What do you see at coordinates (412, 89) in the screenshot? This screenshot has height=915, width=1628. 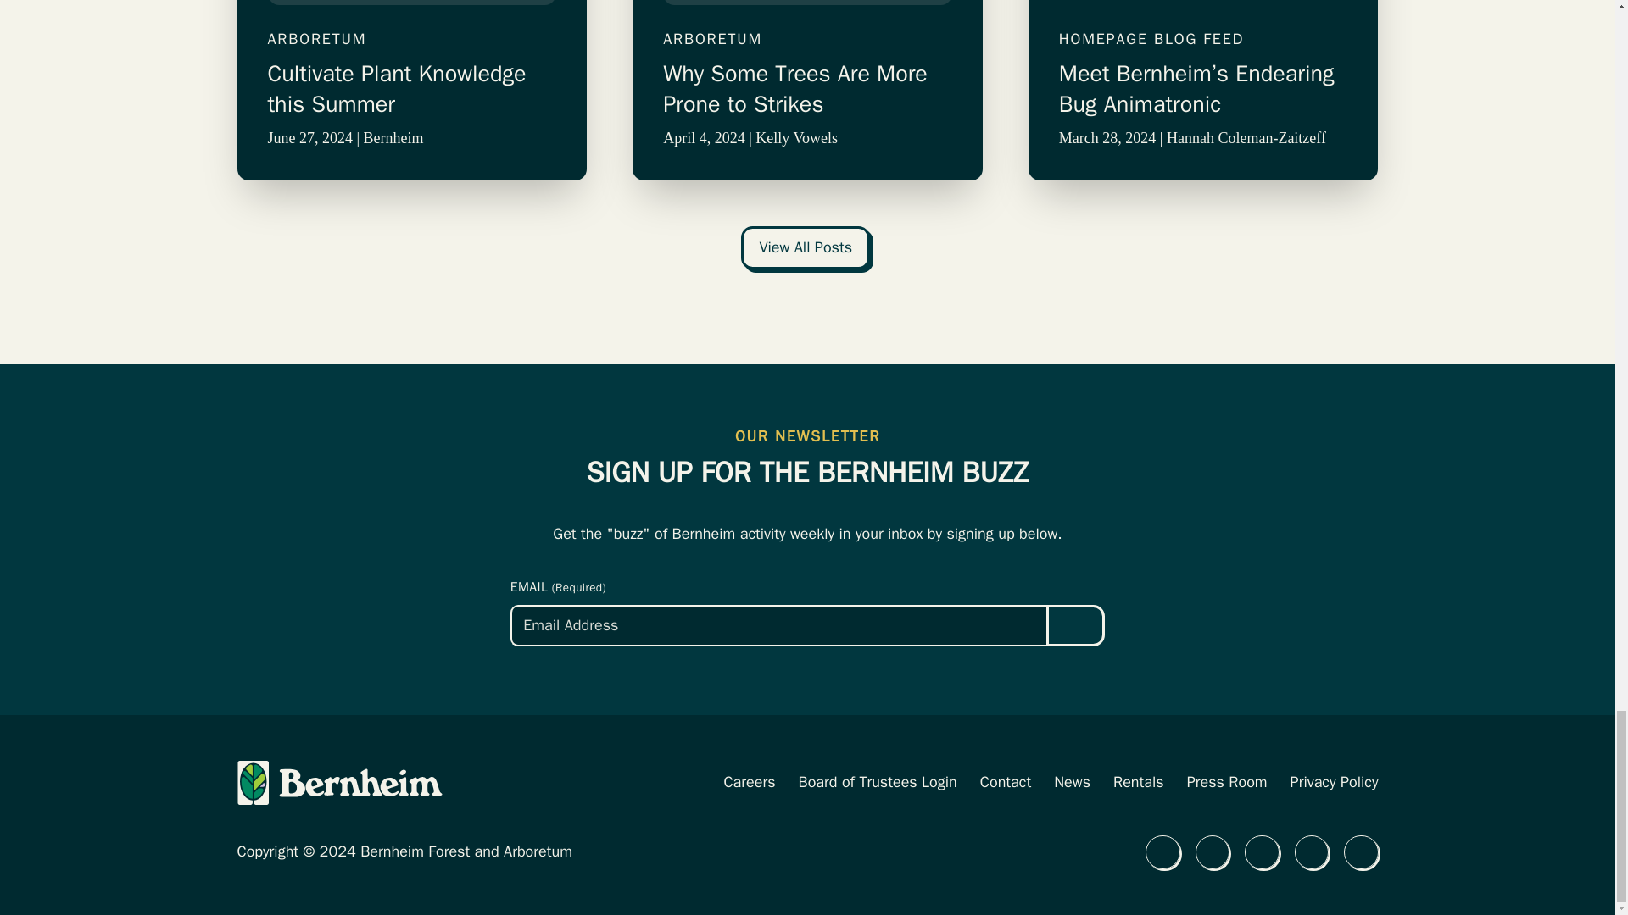 I see `Cultivate Plant Knowledge this Summer` at bounding box center [412, 89].